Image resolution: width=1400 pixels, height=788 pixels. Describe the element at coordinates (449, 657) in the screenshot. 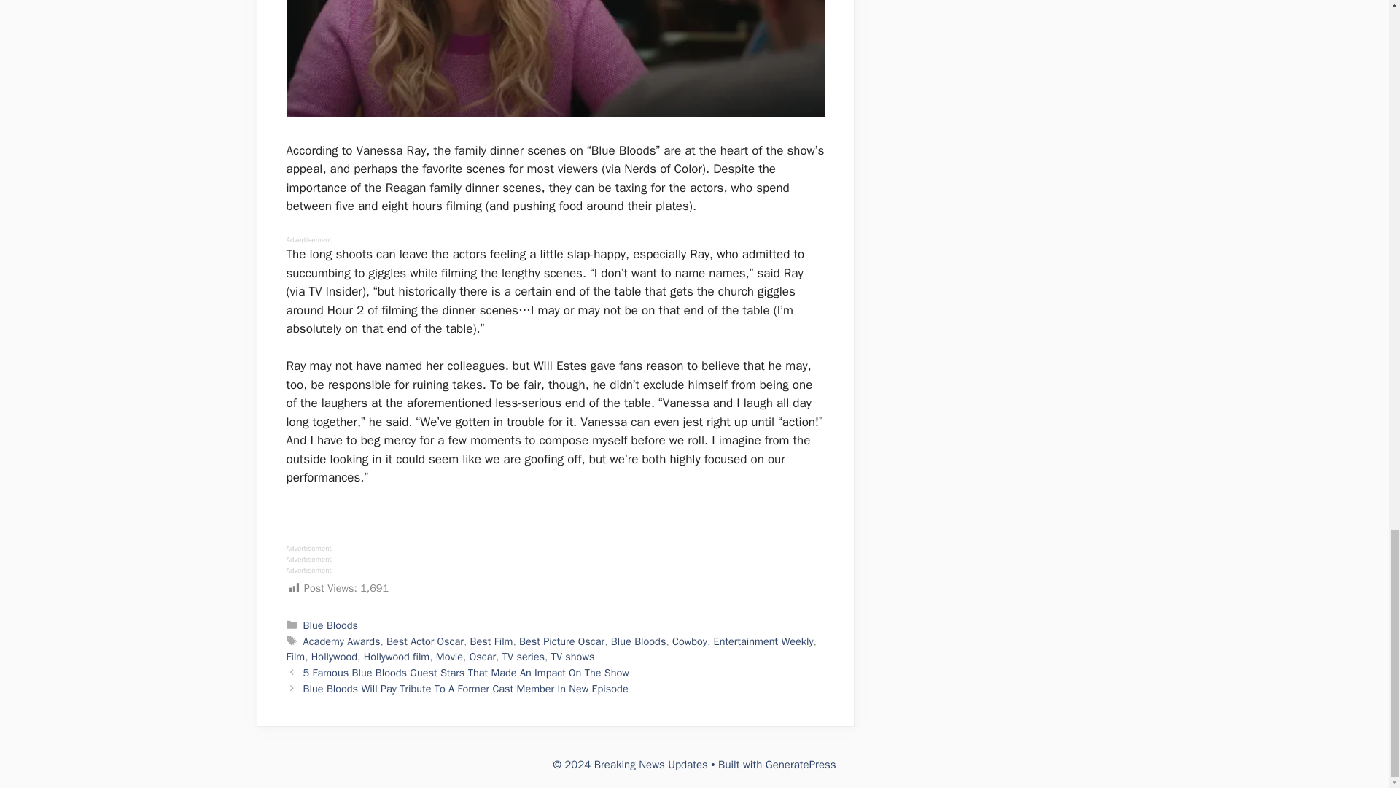

I see `Movie` at that location.